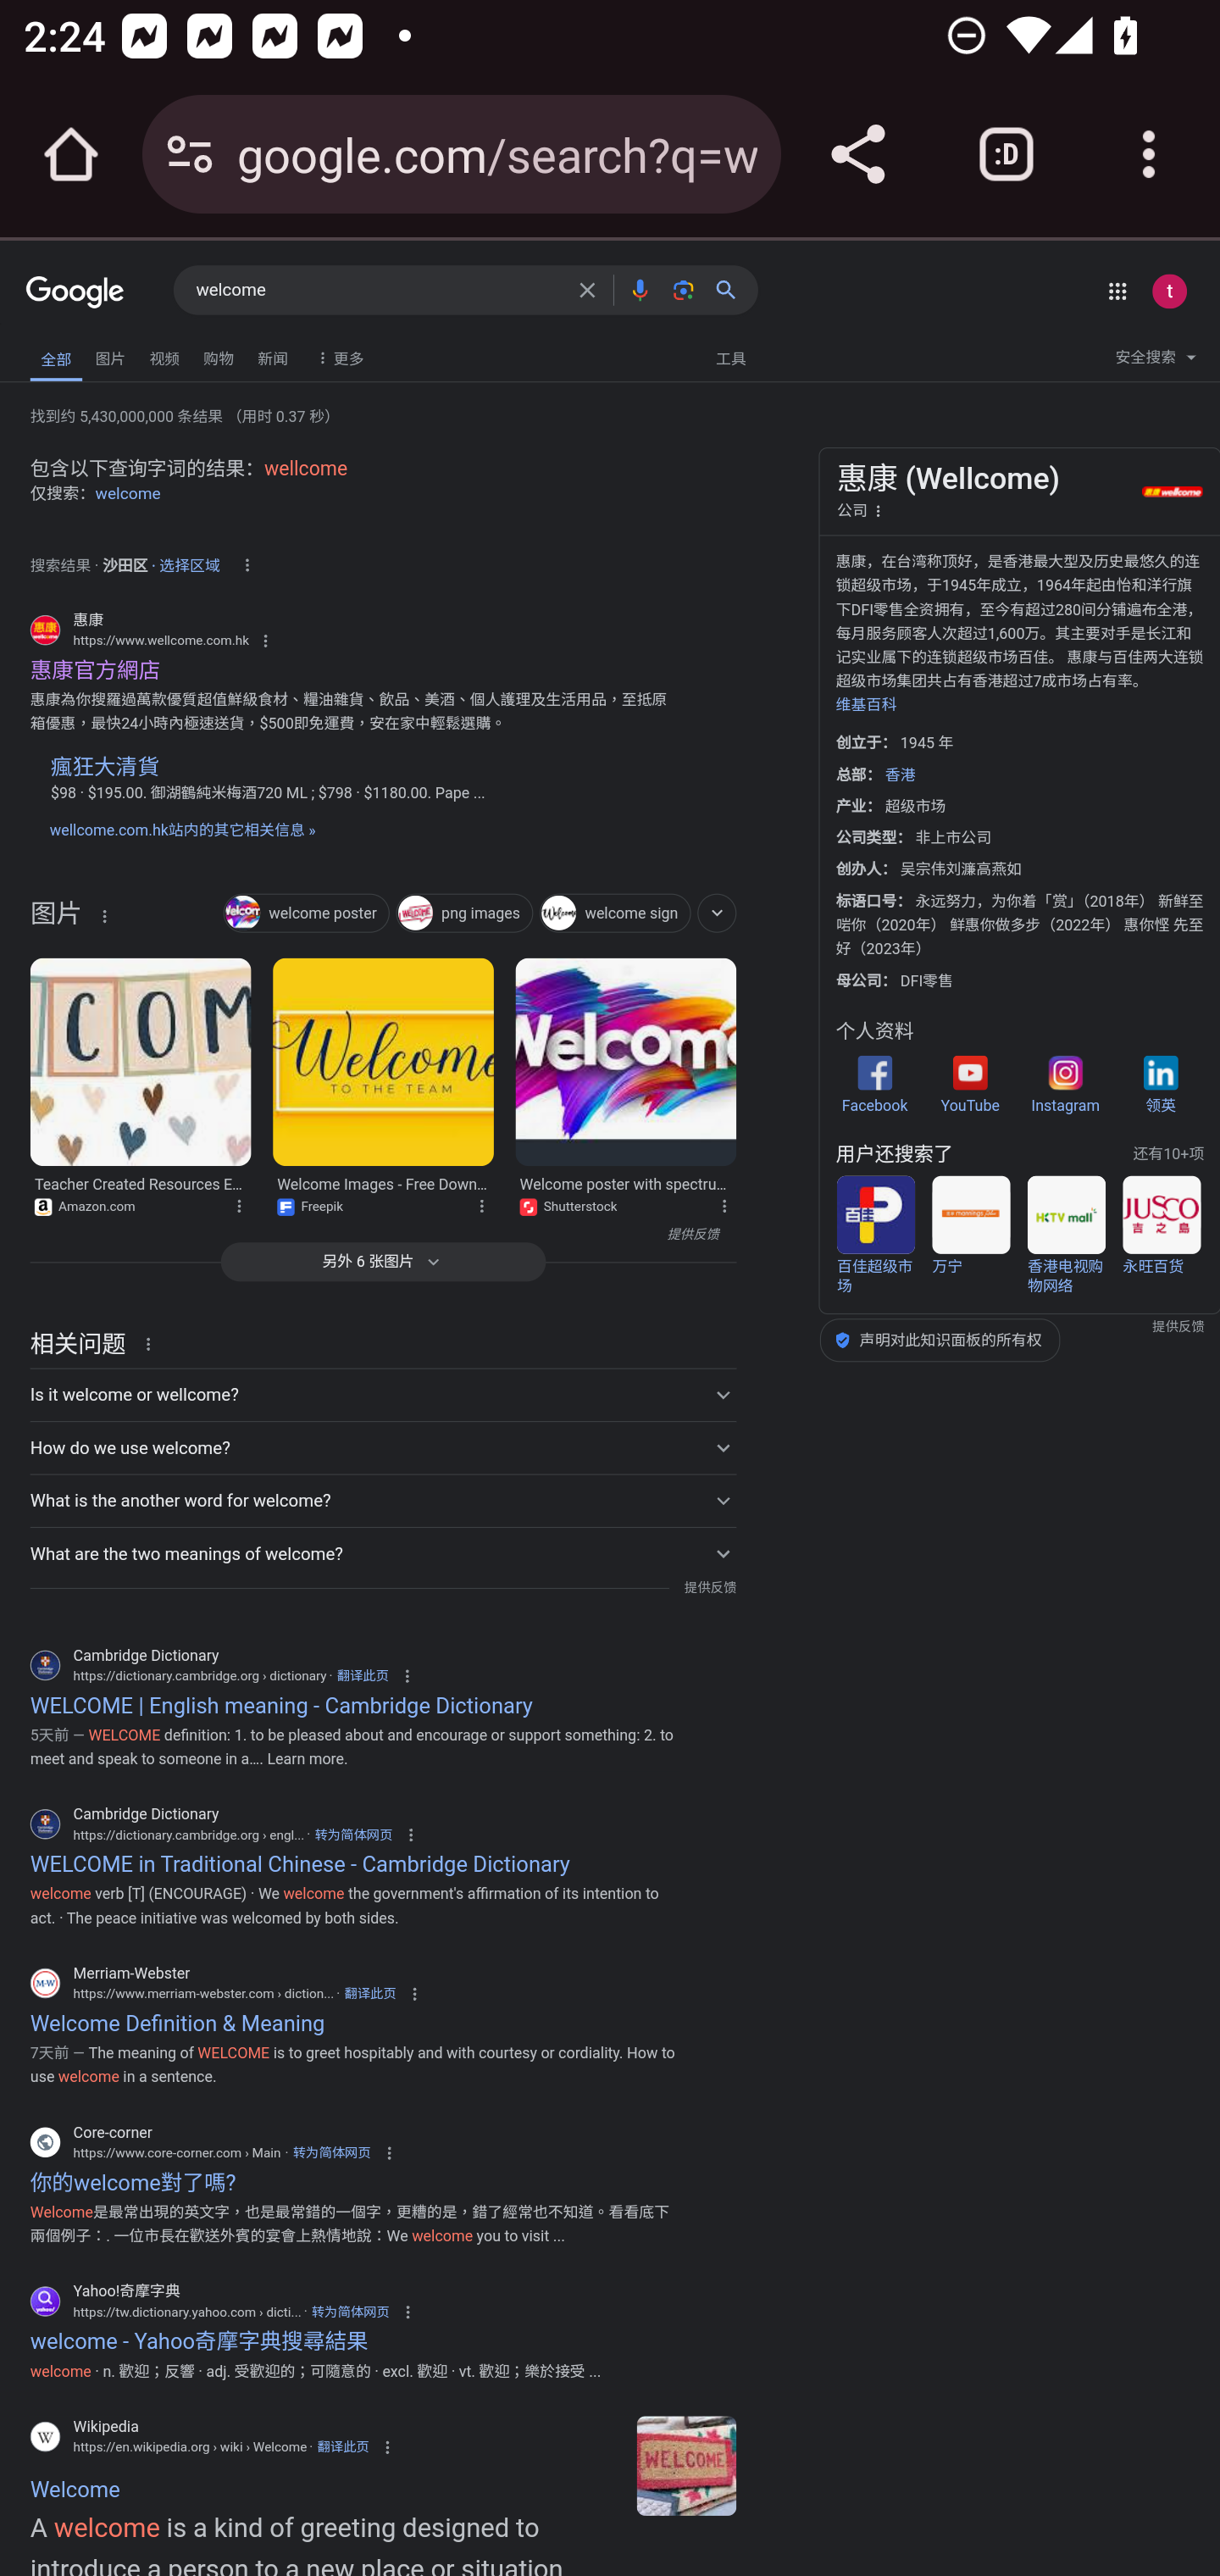 The image size is (1220, 2576). I want to click on 视频, so click(164, 355).